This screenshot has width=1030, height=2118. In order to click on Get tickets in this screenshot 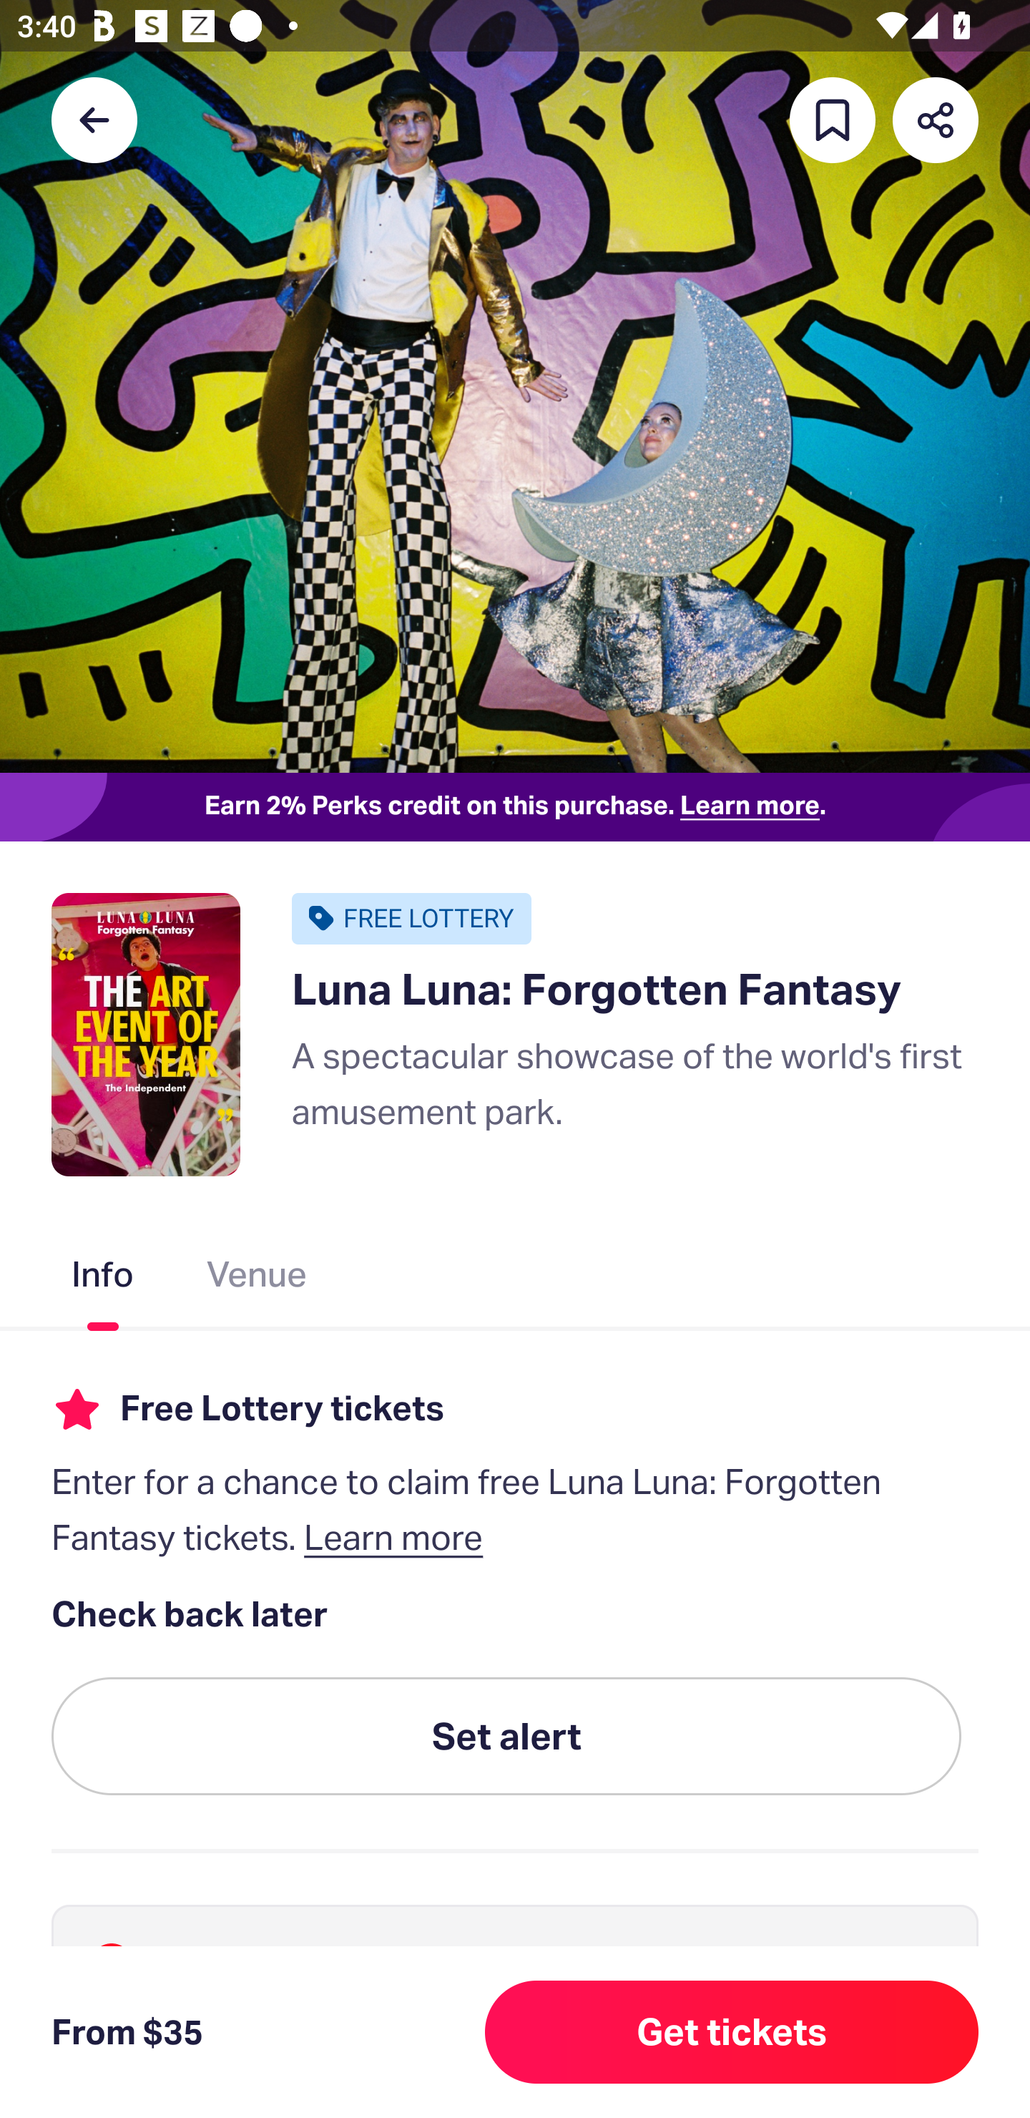, I will do `click(732, 2032)`.